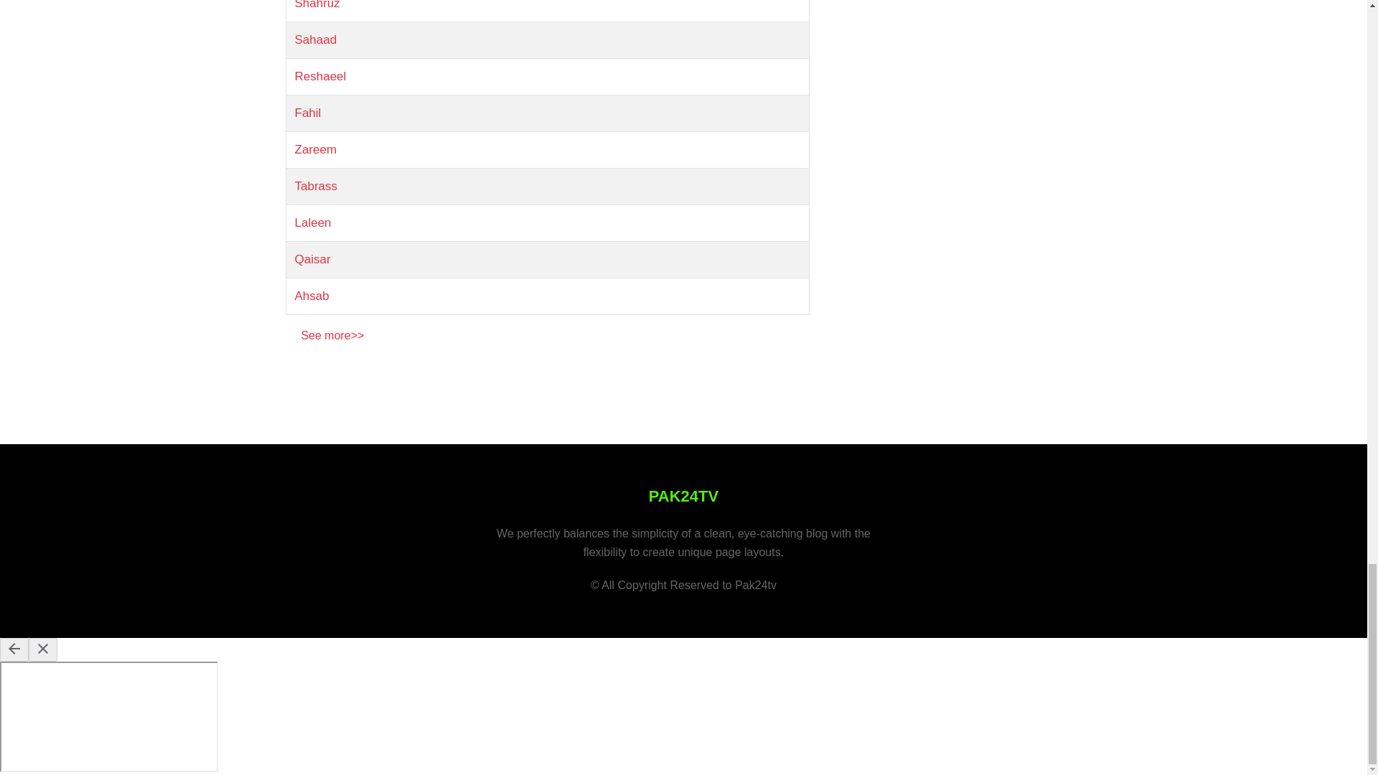 This screenshot has width=1378, height=775. Describe the element at coordinates (316, 185) in the screenshot. I see `Tabrass` at that location.